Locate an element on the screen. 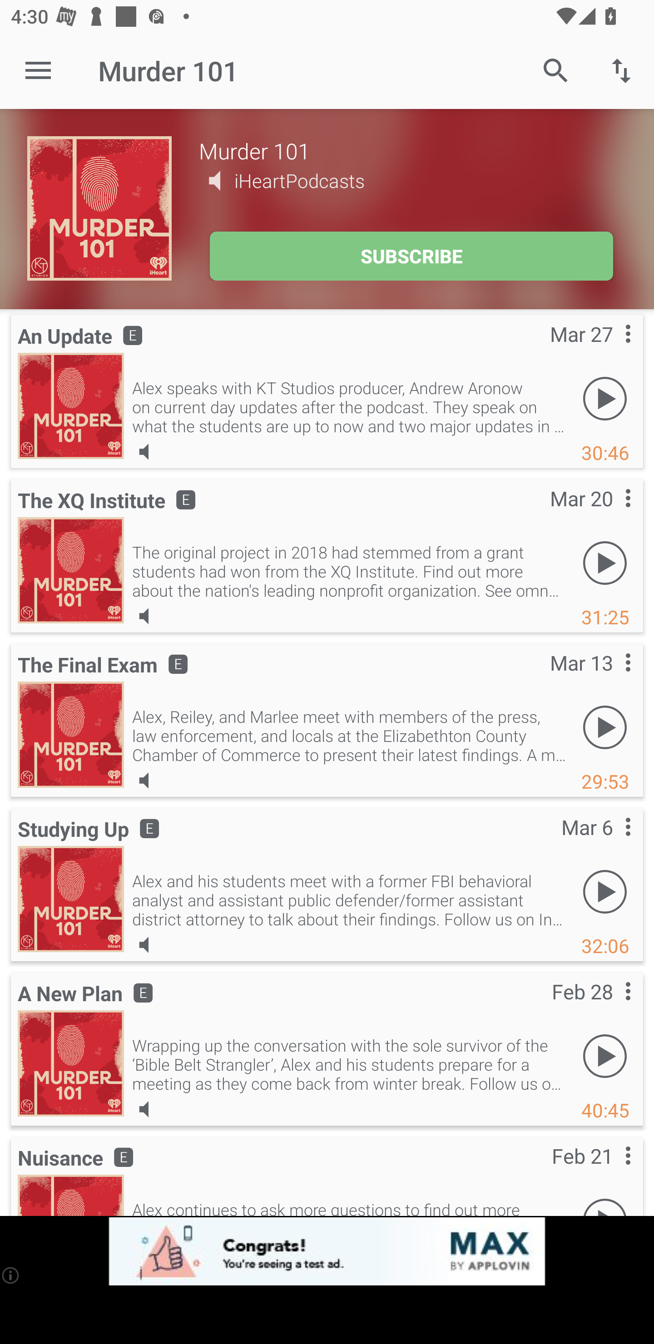 The image size is (654, 1344). Contextual menu is located at coordinates (610, 842).